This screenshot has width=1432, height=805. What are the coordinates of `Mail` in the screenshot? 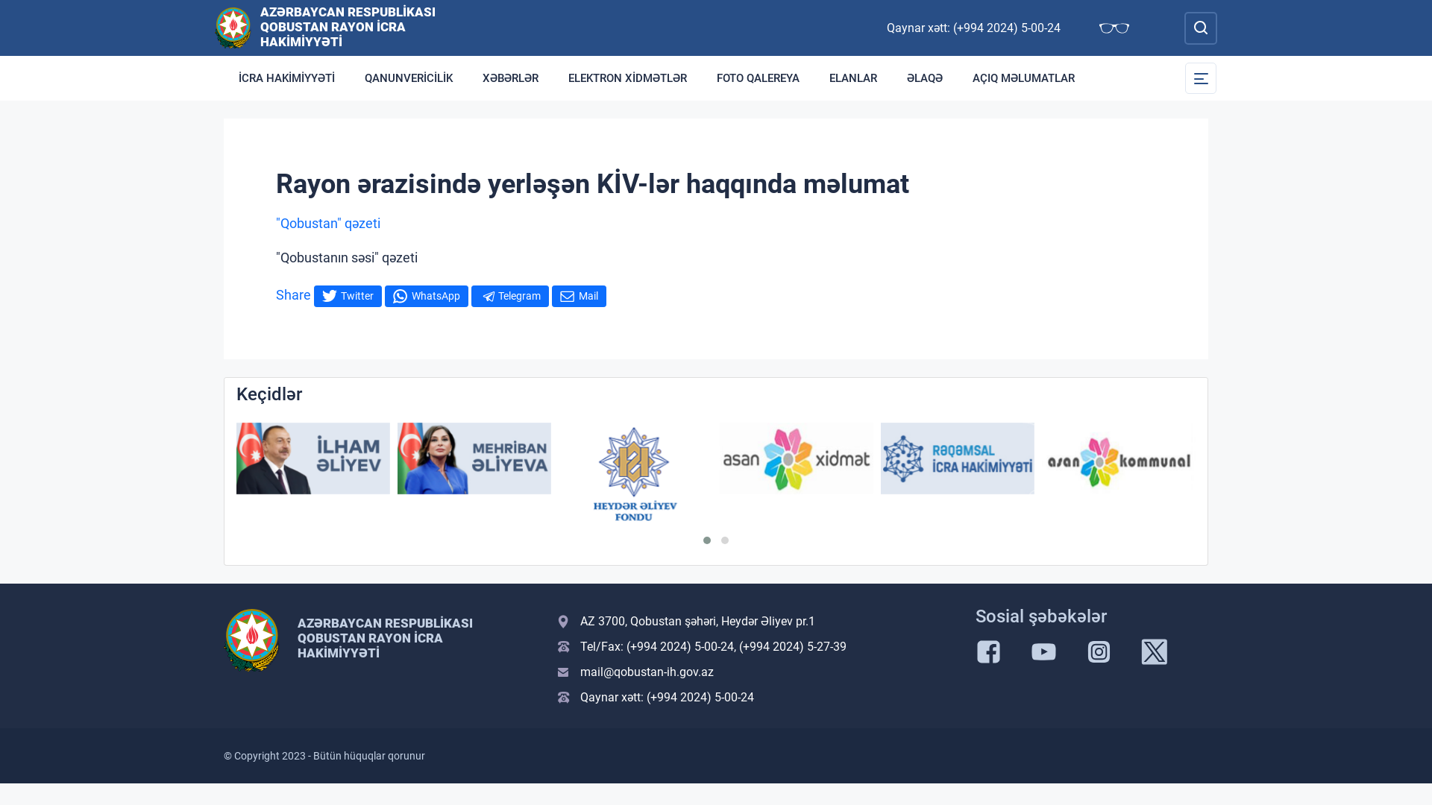 It's located at (579, 295).